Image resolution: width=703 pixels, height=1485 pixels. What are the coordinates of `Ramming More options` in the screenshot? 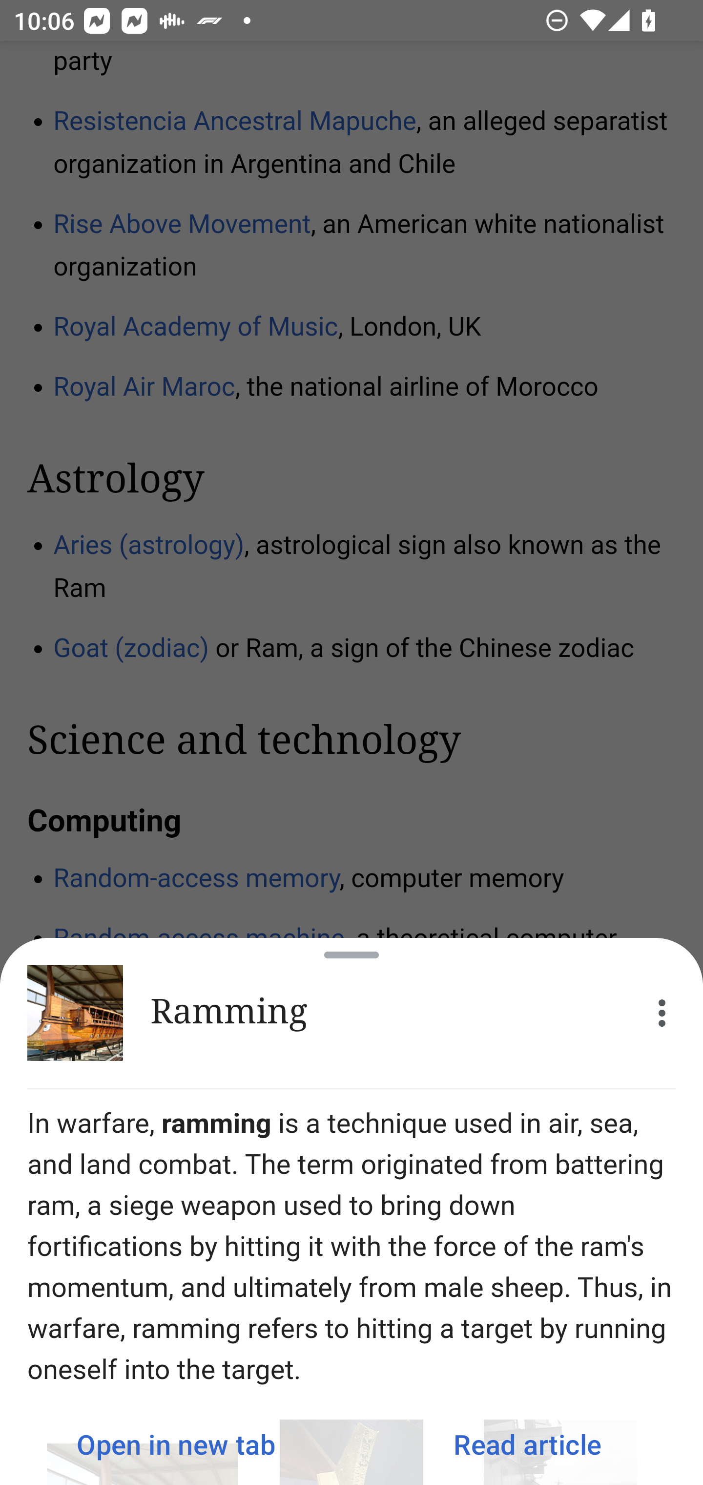 It's located at (351, 1013).